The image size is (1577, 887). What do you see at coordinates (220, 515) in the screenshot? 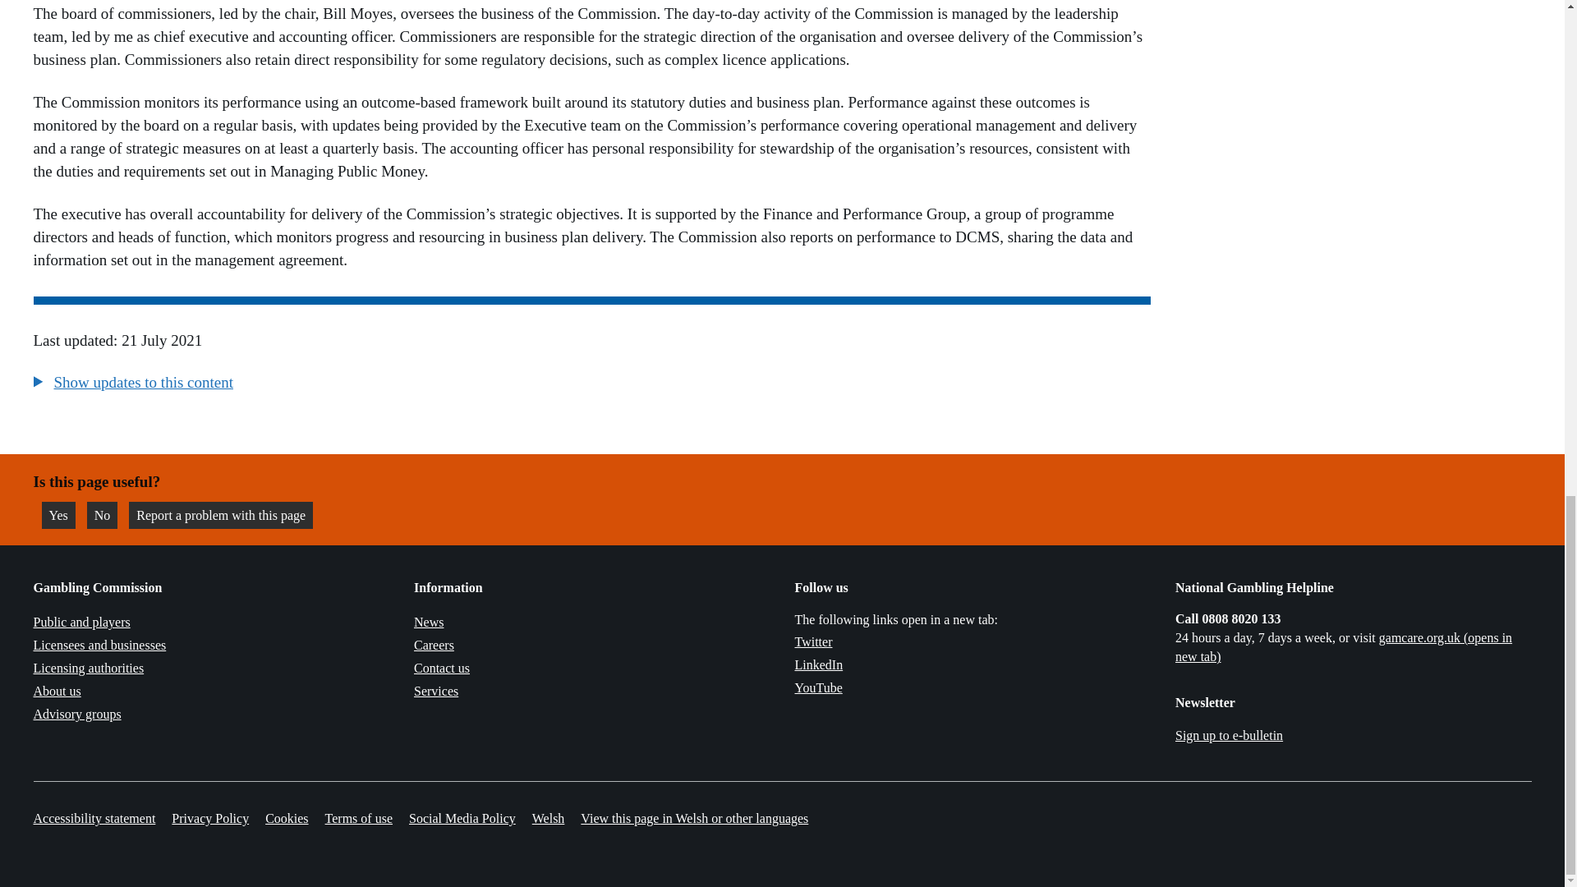
I see `Link opens in a new tab` at bounding box center [220, 515].